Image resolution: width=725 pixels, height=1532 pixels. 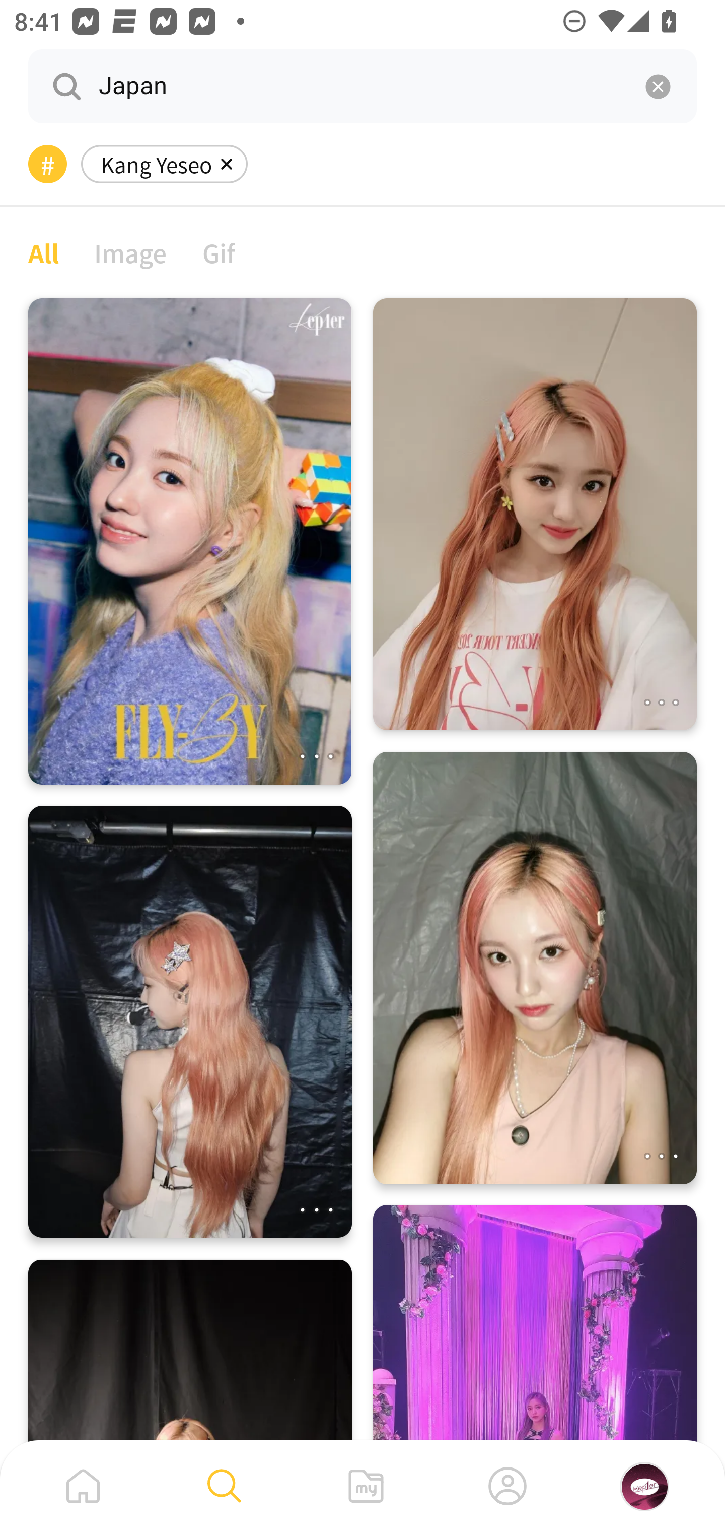 What do you see at coordinates (131, 252) in the screenshot?
I see `Image` at bounding box center [131, 252].